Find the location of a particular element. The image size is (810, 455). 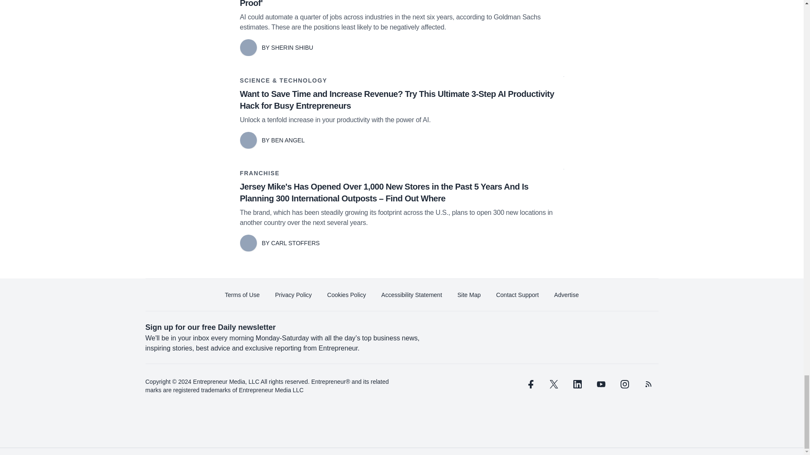

facebook is located at coordinates (530, 384).